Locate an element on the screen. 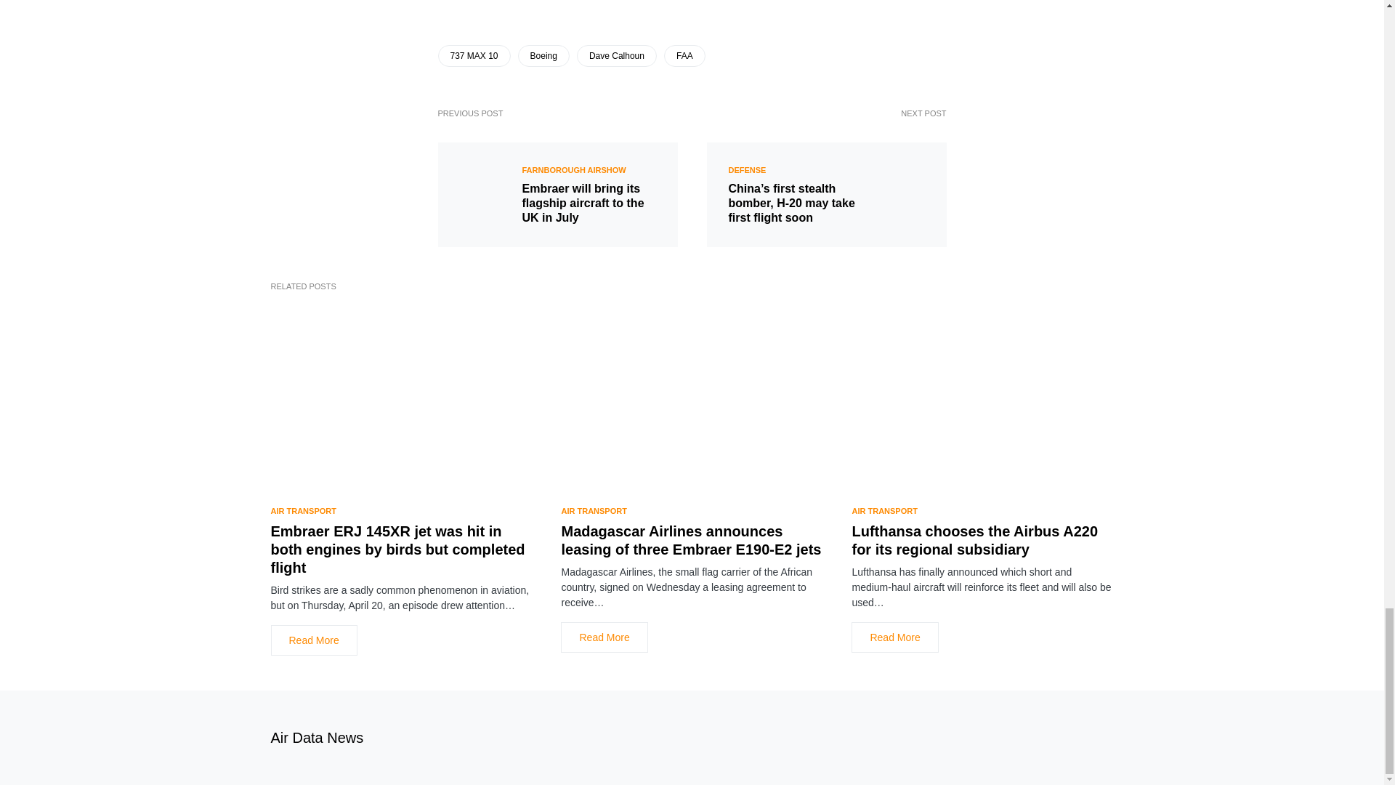 The height and width of the screenshot is (785, 1395). FARNBOROUGH AIRSHOW is located at coordinates (573, 169).